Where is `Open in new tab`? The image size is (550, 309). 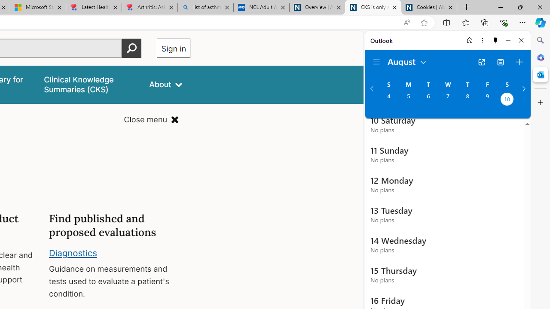
Open in new tab is located at coordinates (481, 62).